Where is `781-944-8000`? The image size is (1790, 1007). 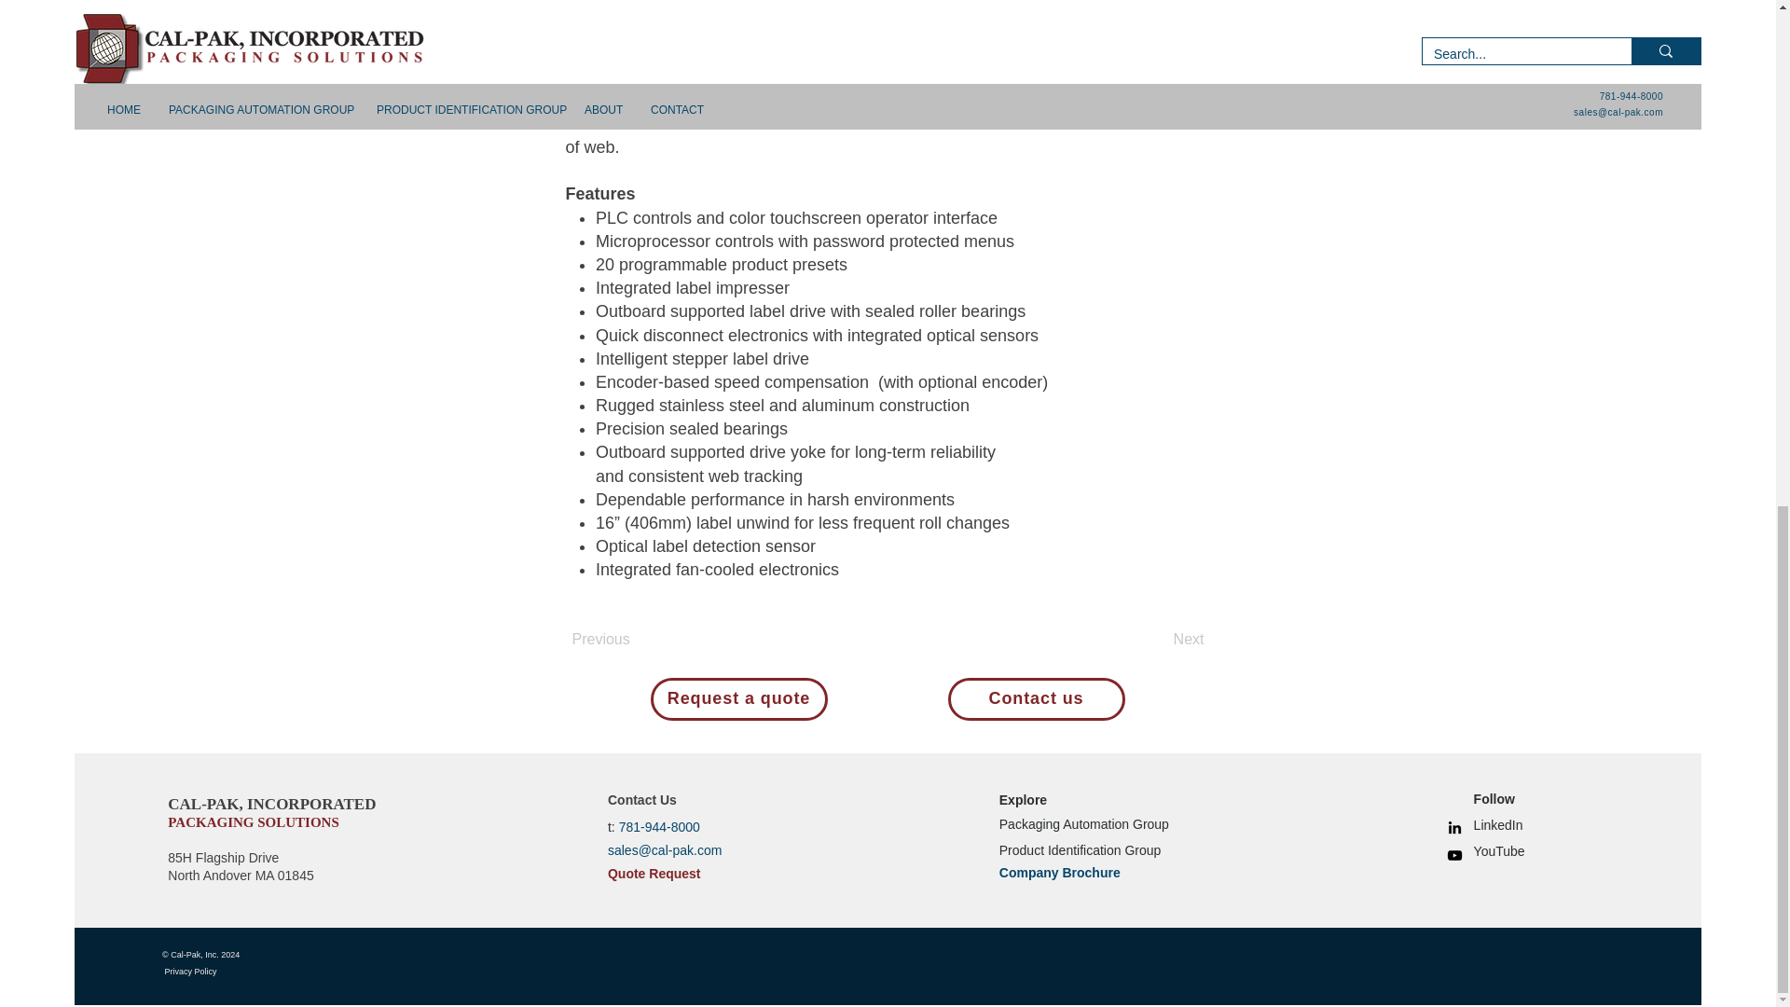 781-944-8000 is located at coordinates (659, 827).